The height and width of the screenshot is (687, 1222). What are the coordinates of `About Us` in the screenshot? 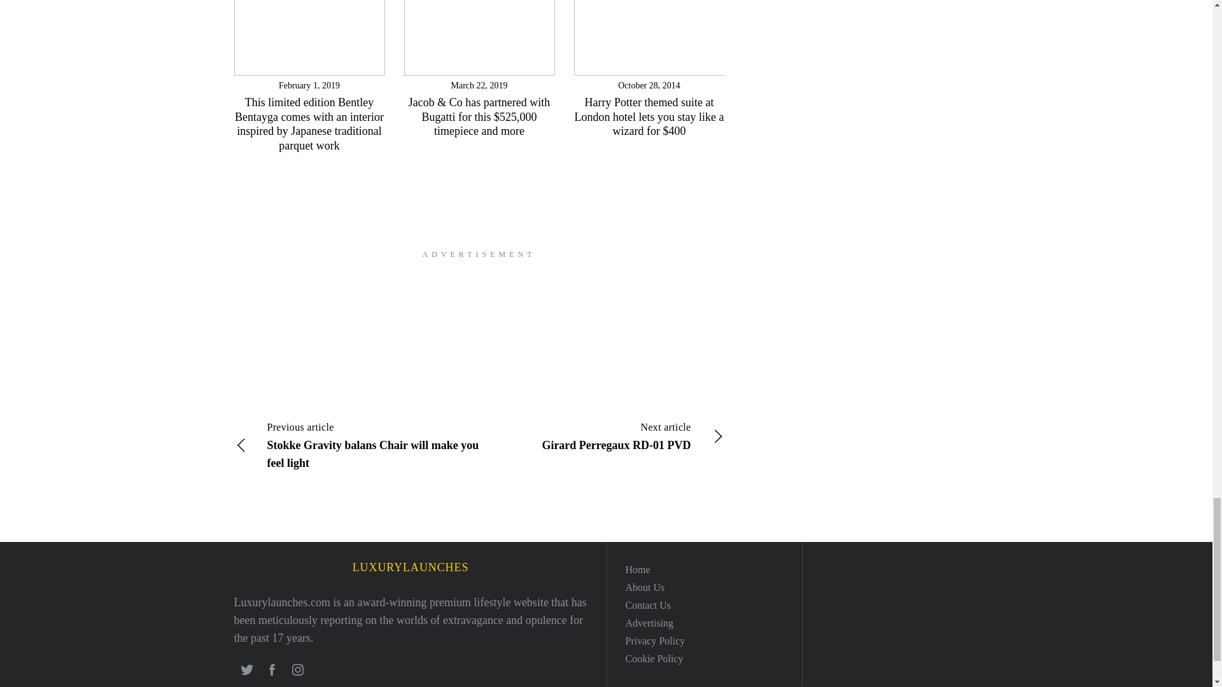 It's located at (644, 586).